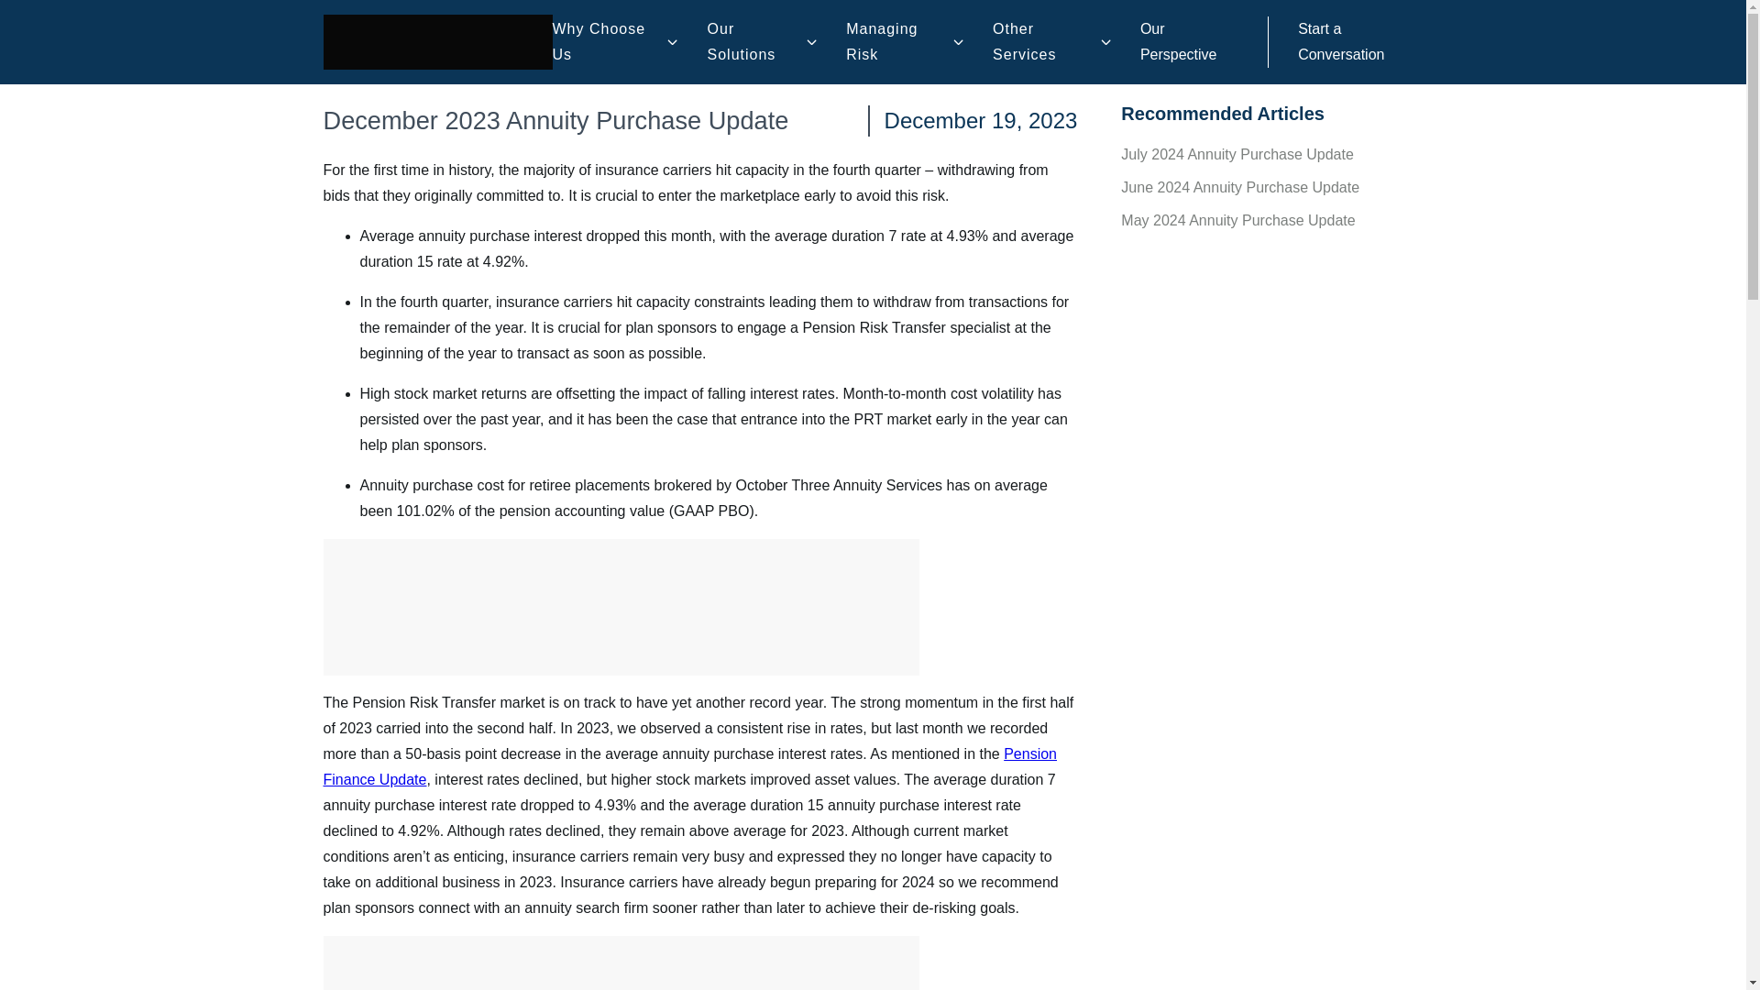  Describe the element at coordinates (1237, 220) in the screenshot. I see `May 2024 Annuity Purchase Update` at that location.